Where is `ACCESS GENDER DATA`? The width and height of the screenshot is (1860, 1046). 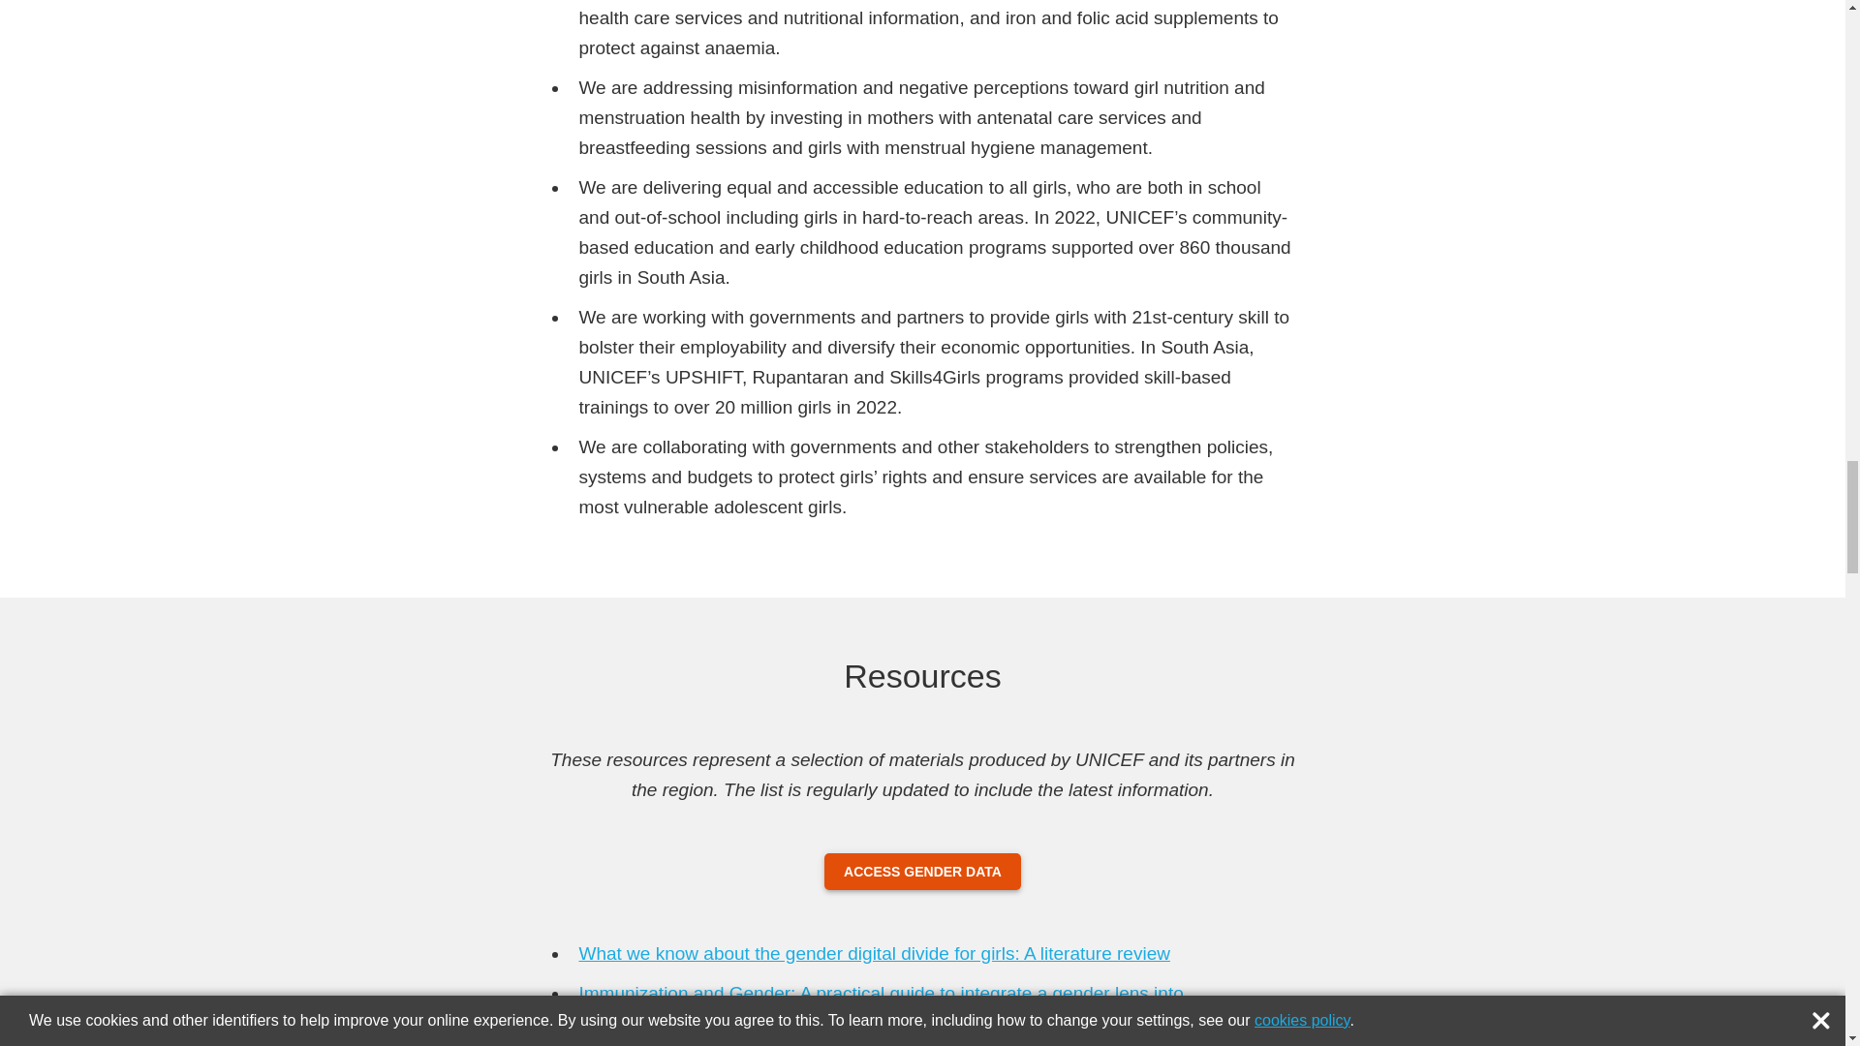 ACCESS GENDER DATA is located at coordinates (922, 872).